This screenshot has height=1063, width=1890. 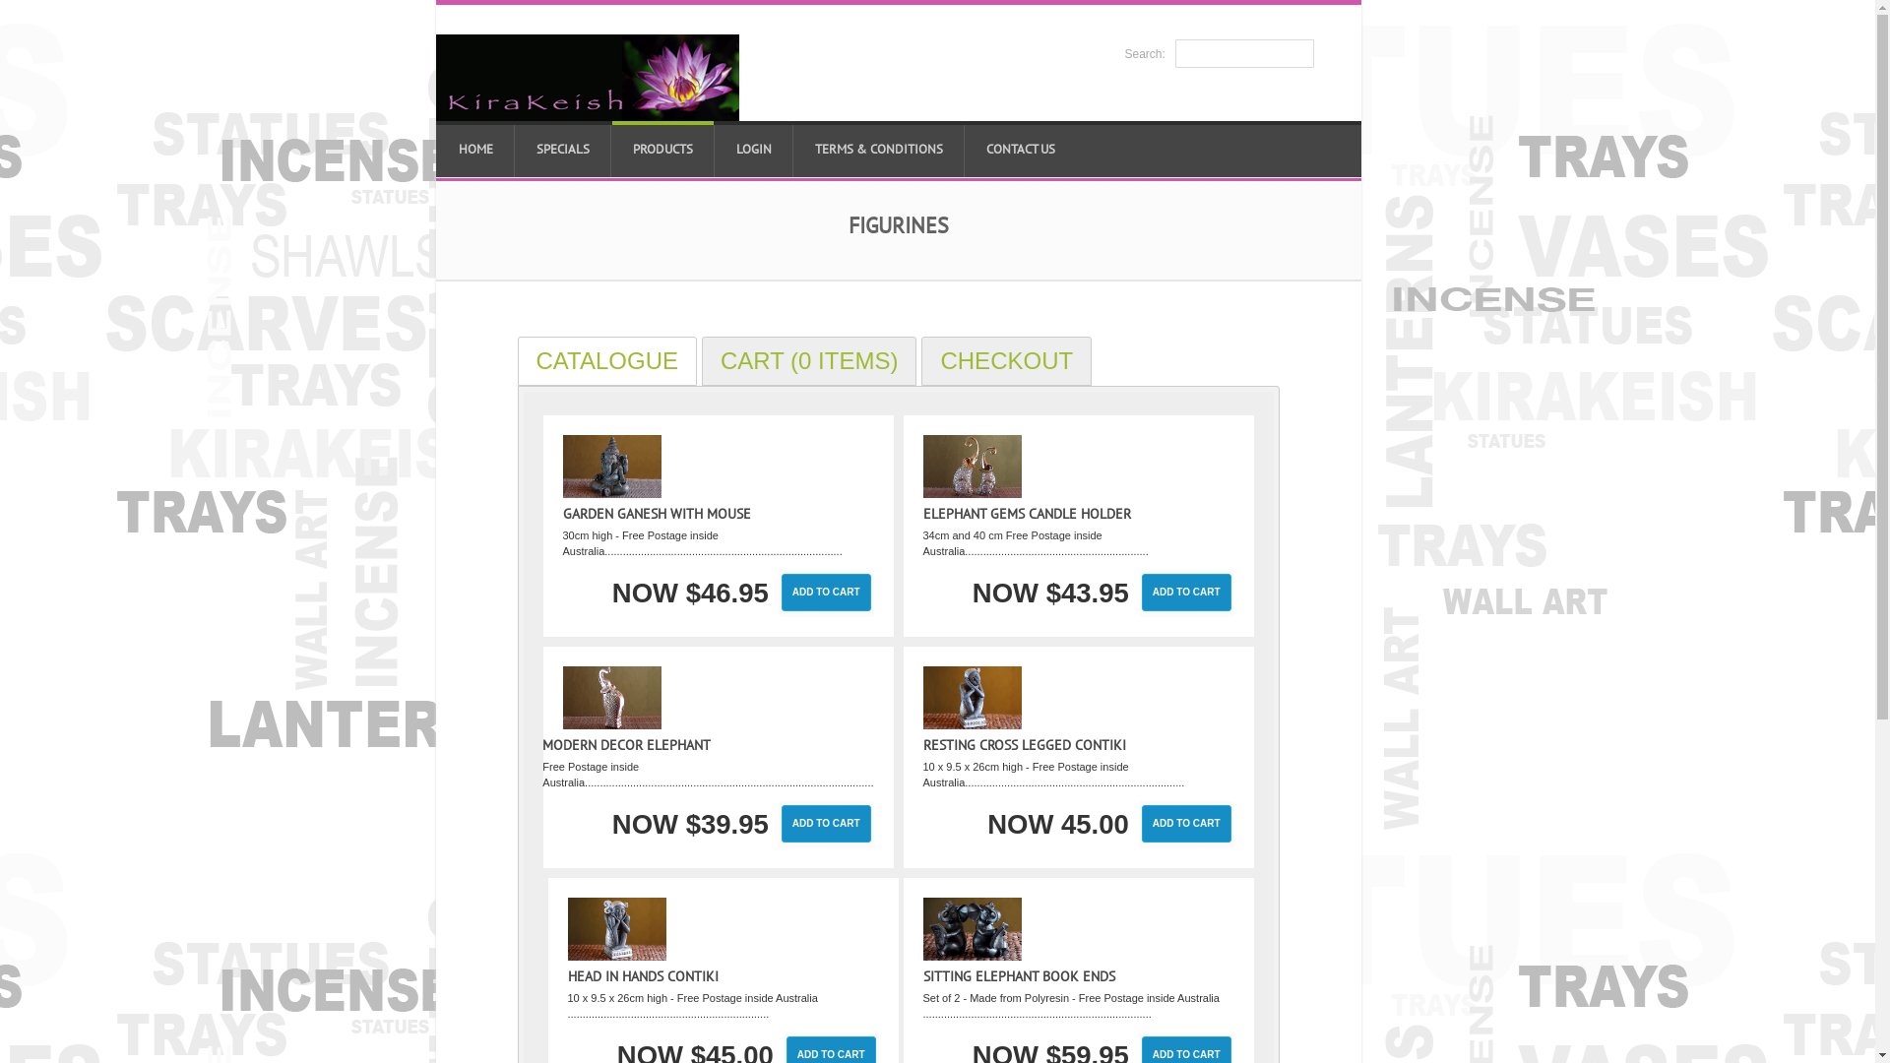 What do you see at coordinates (563, 150) in the screenshot?
I see `SPECIALS` at bounding box center [563, 150].